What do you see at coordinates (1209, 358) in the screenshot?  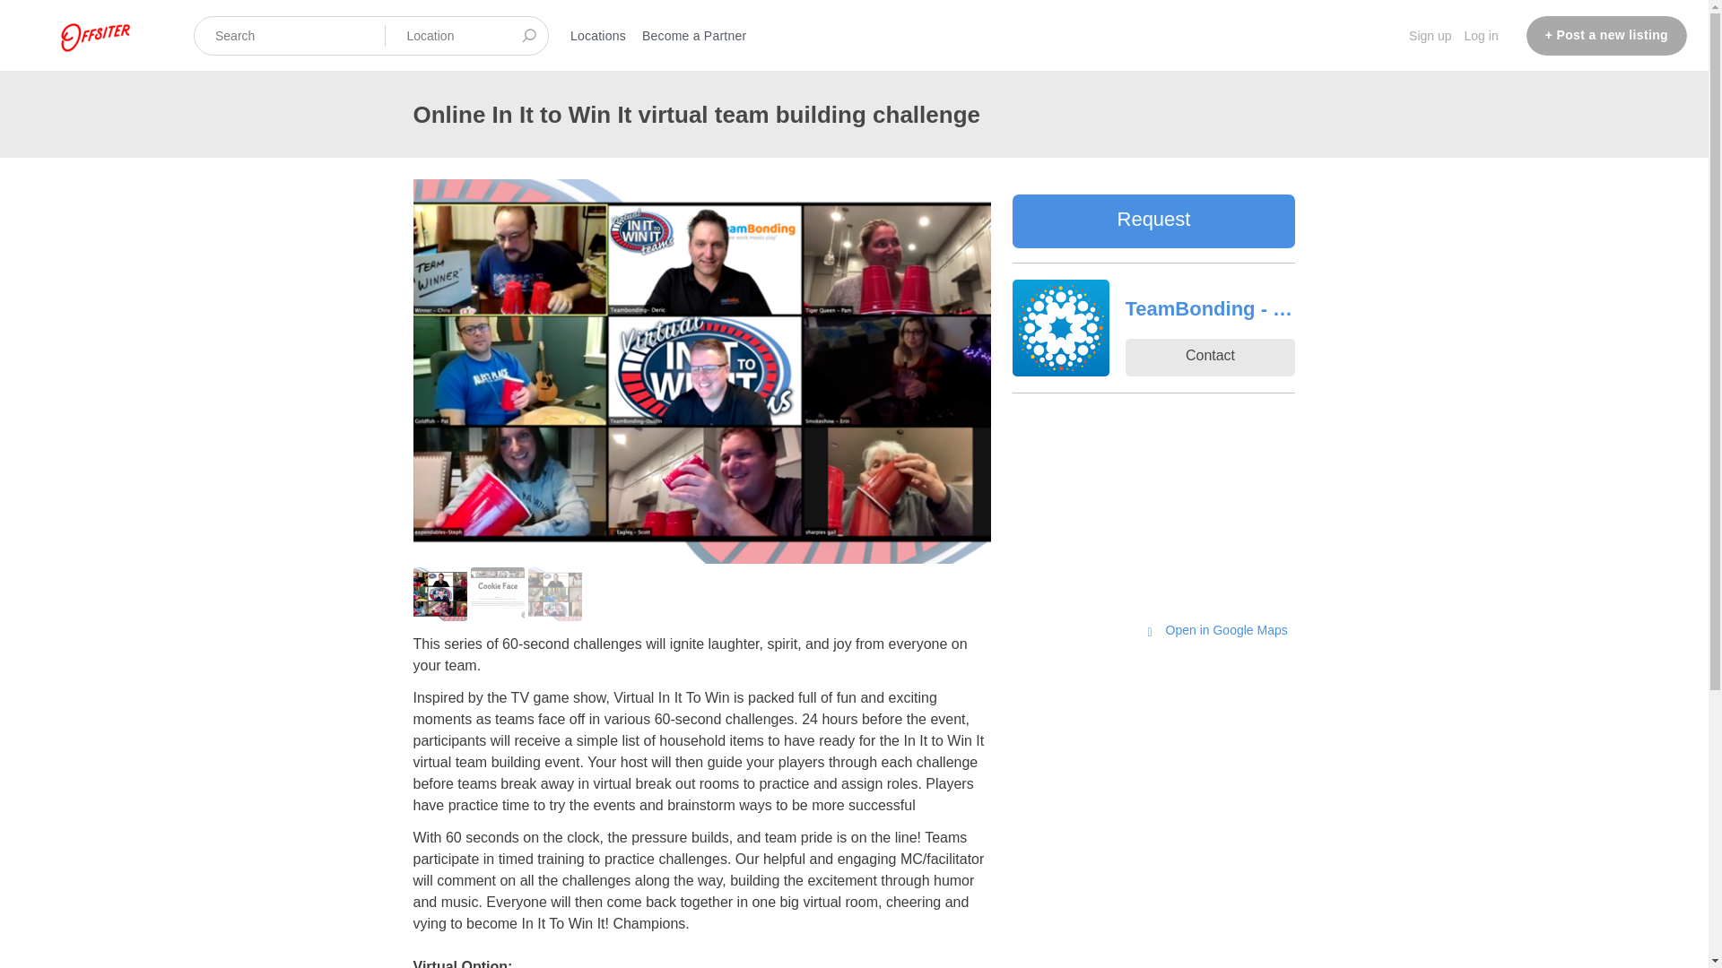 I see `Contact` at bounding box center [1209, 358].